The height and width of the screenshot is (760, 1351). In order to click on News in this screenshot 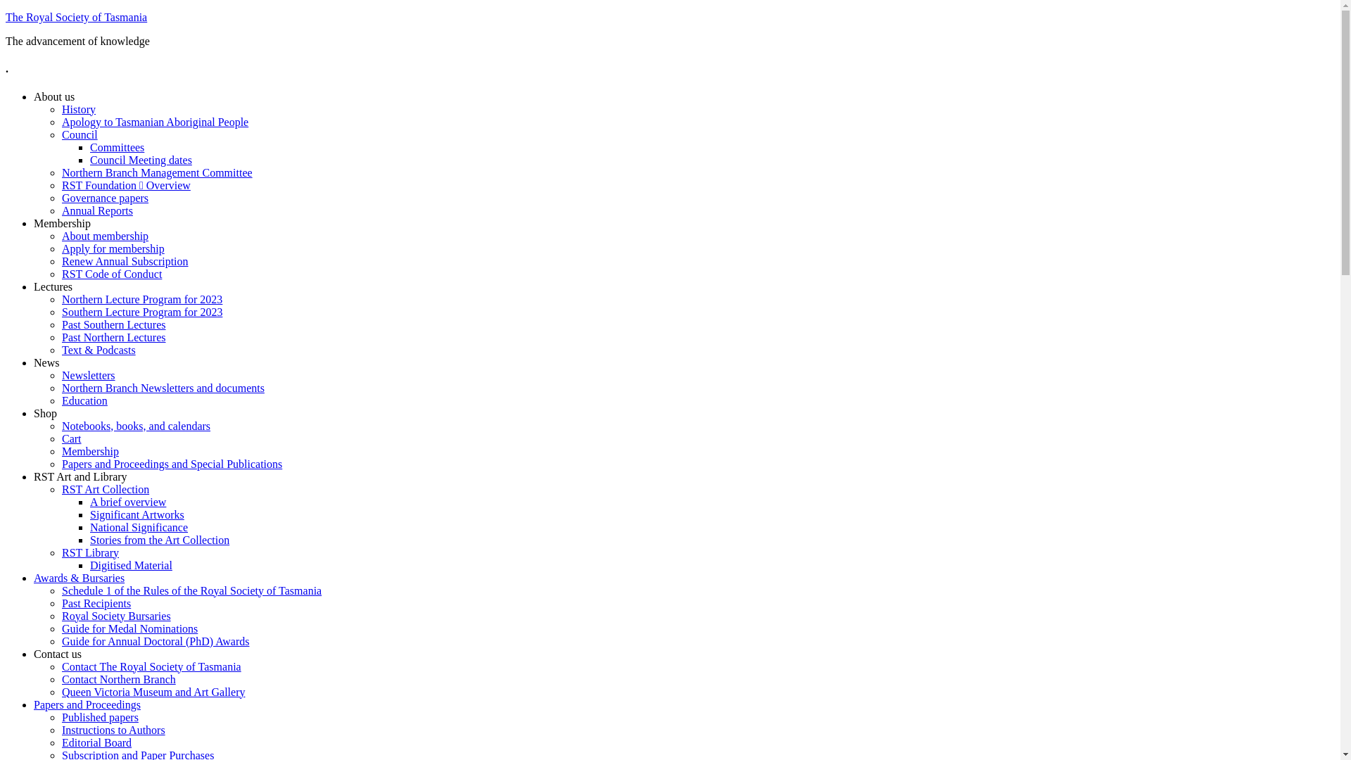, I will do `click(46, 363)`.